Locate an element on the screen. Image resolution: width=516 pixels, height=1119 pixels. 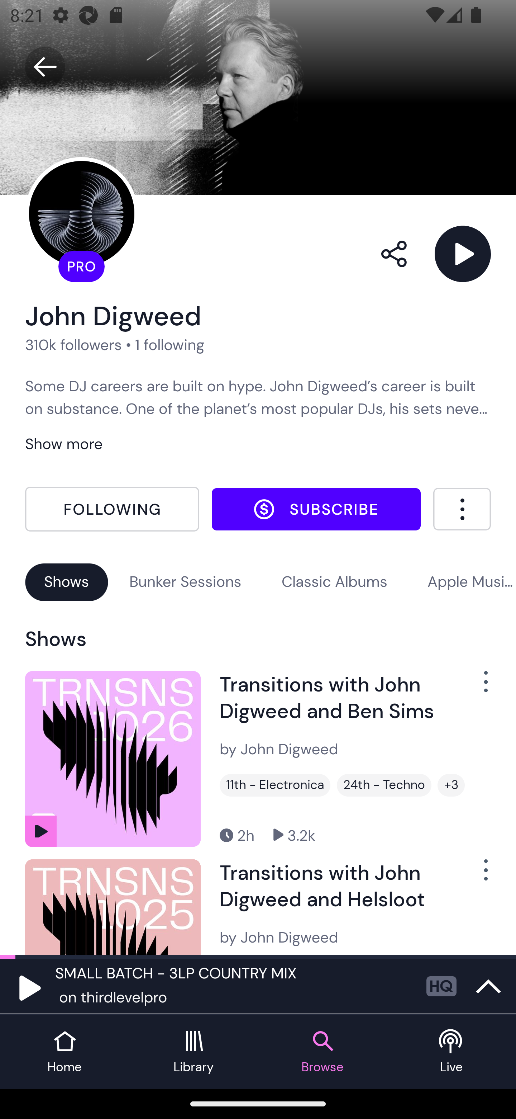
Subscribe SUBSCRIBE is located at coordinates (316, 509).